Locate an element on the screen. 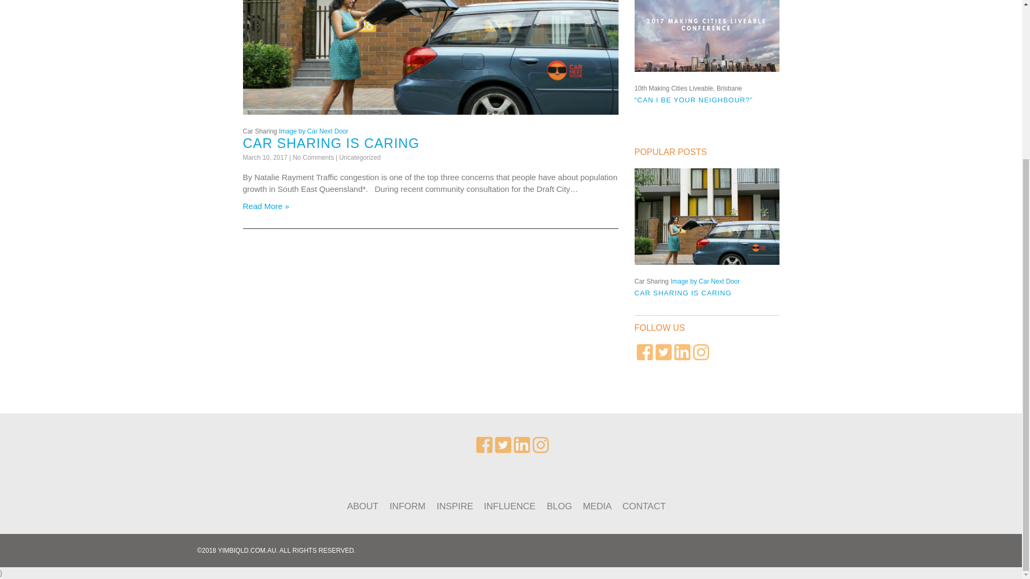 This screenshot has width=1030, height=579. Image by Car Next Door is located at coordinates (313, 131).